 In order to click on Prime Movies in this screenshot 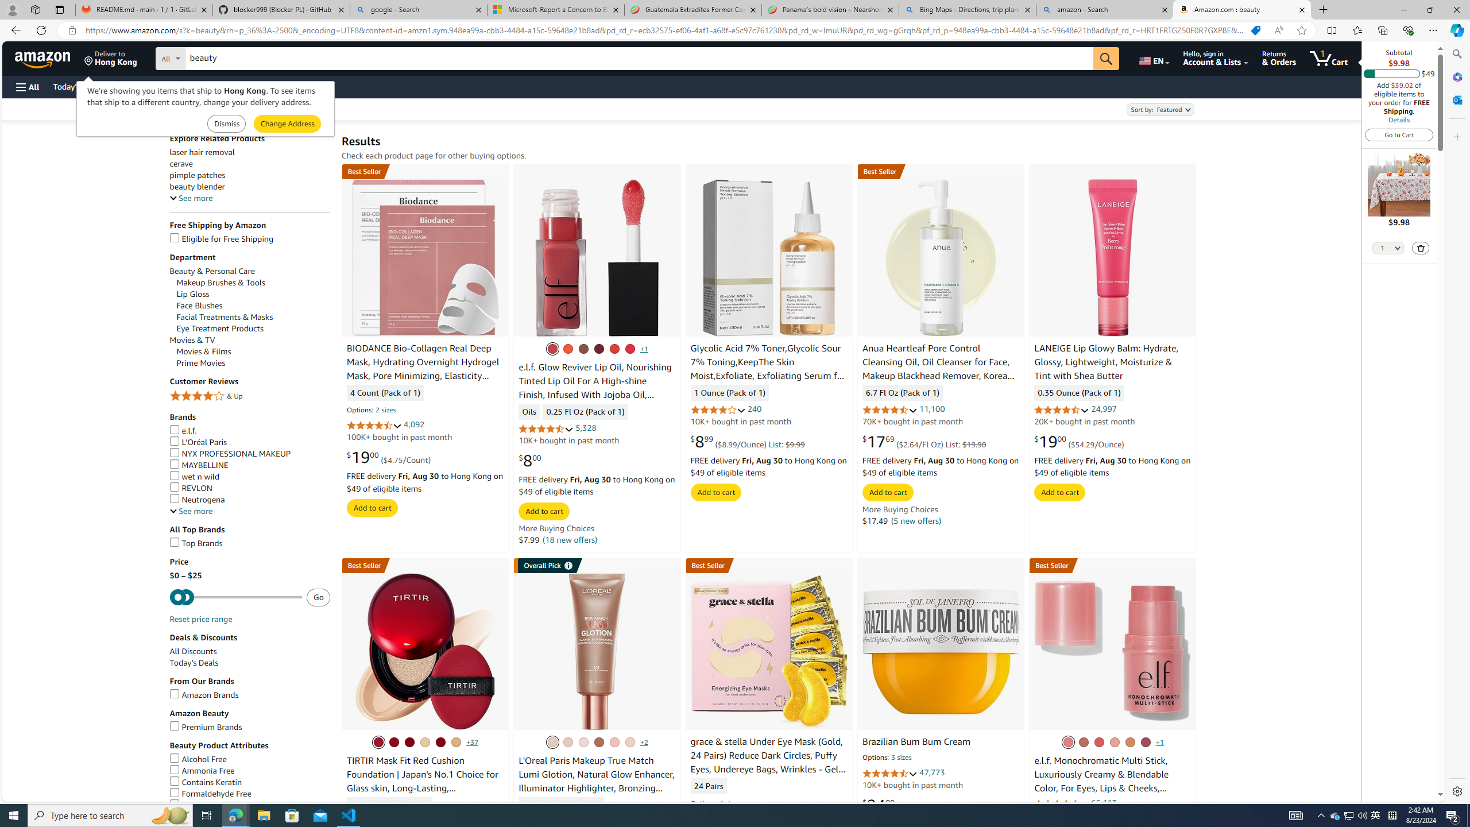, I will do `click(201, 363)`.